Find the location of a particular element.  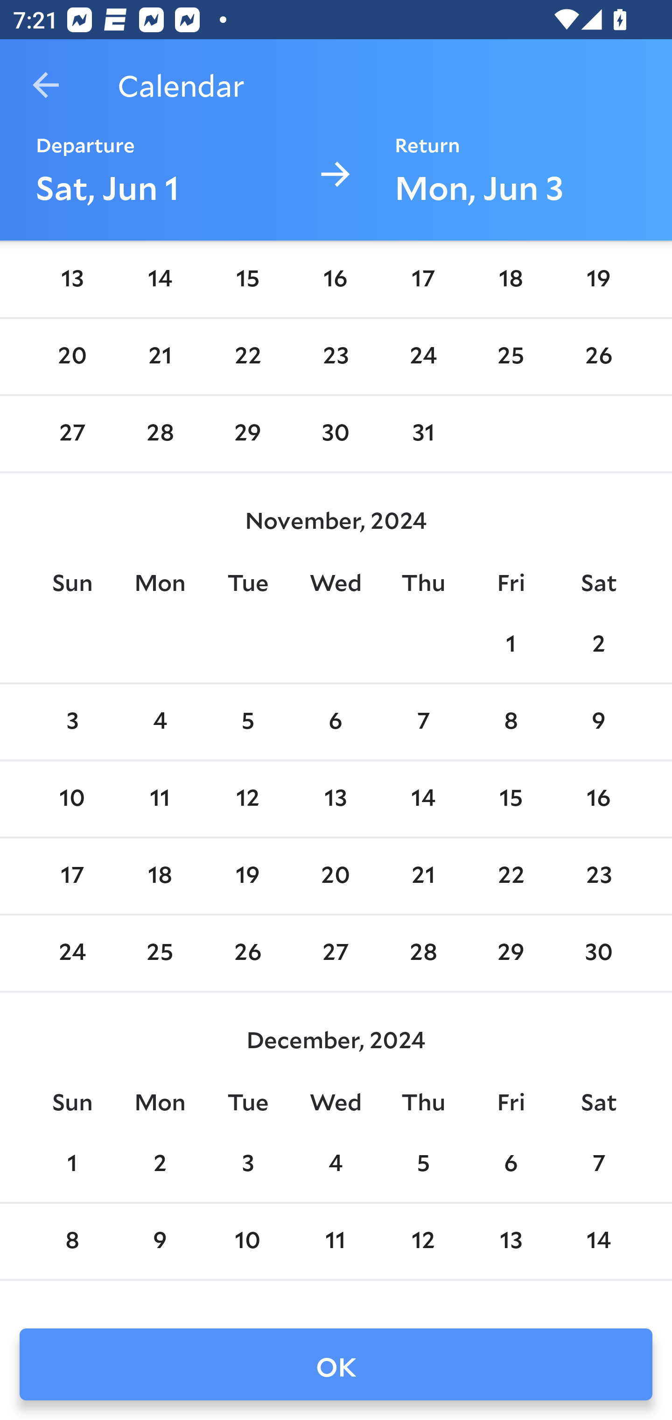

17 is located at coordinates (423, 279).